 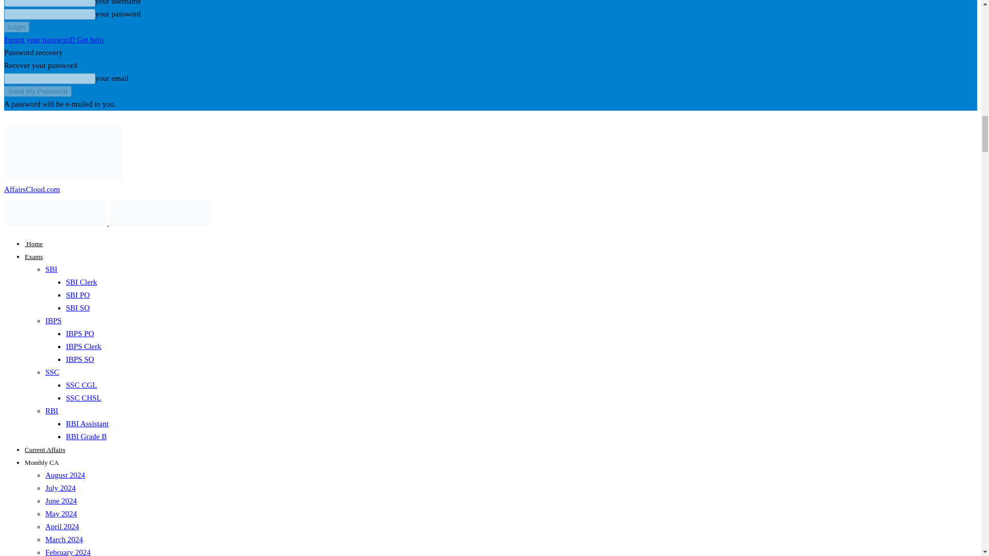 I want to click on Current Affairs, so click(x=45, y=450).